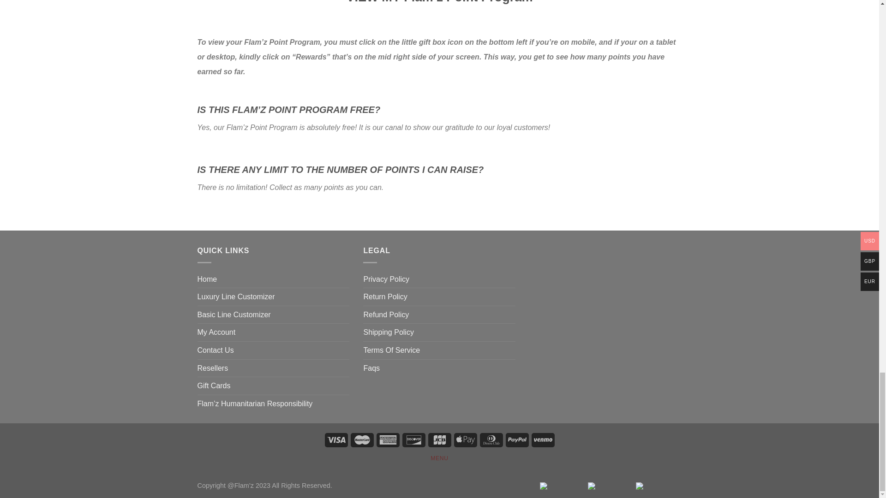  Describe the element at coordinates (386, 279) in the screenshot. I see `Privacy Policy` at that location.